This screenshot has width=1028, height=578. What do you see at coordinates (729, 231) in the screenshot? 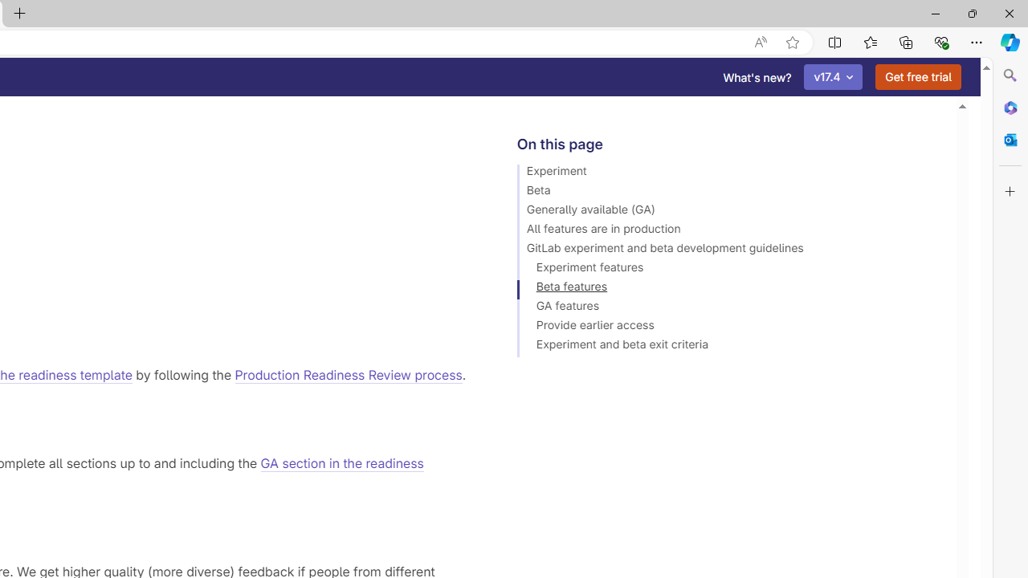
I see `All features are in production` at bounding box center [729, 231].